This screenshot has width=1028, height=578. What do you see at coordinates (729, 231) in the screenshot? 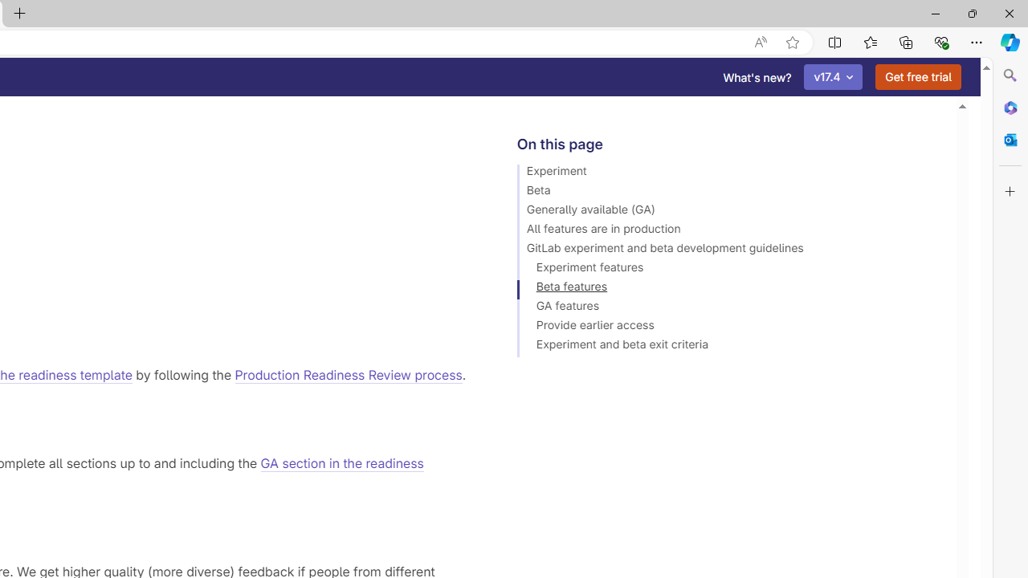
I see `All features are in production` at bounding box center [729, 231].